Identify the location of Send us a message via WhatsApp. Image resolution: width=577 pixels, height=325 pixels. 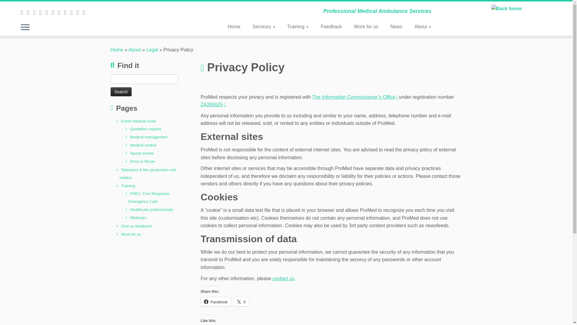
(36, 12).